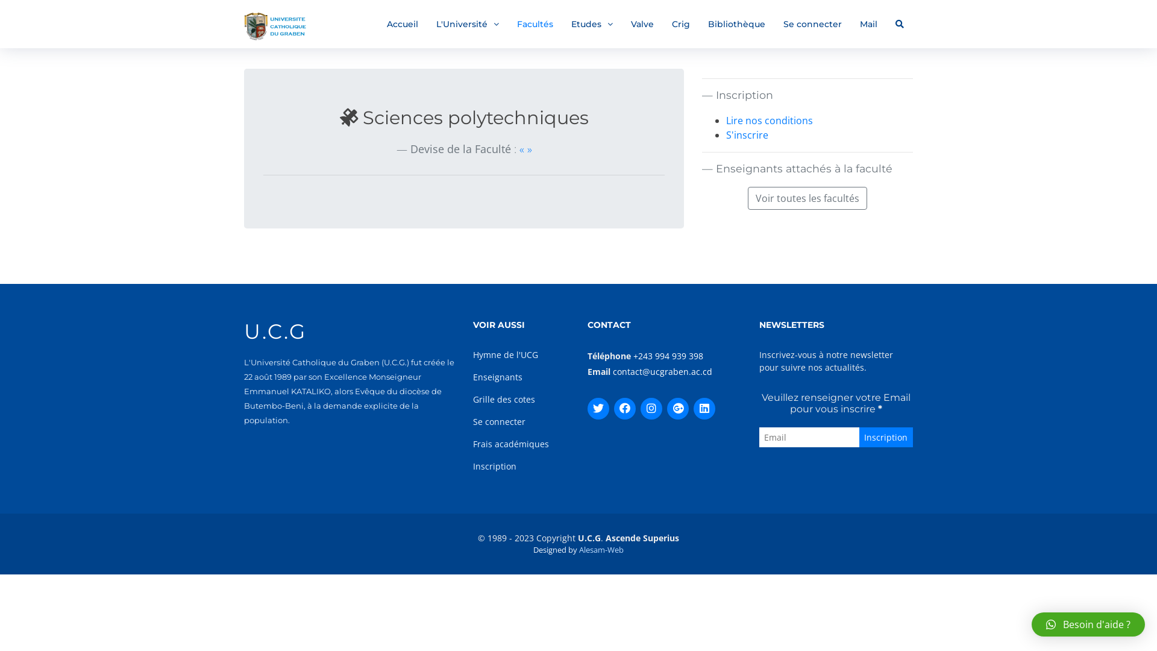 The height and width of the screenshot is (651, 1157). I want to click on Valve, so click(642, 24).